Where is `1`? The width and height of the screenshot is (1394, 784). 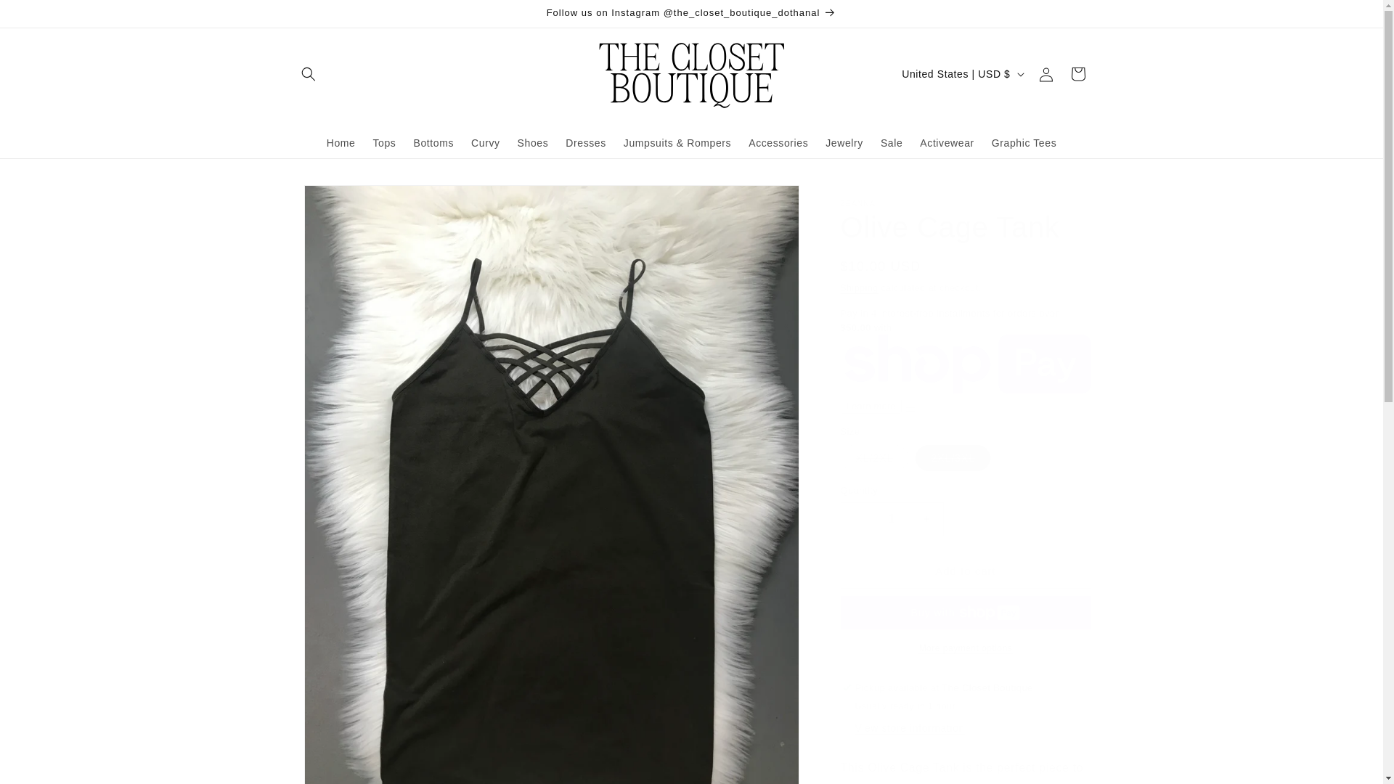 1 is located at coordinates (892, 519).